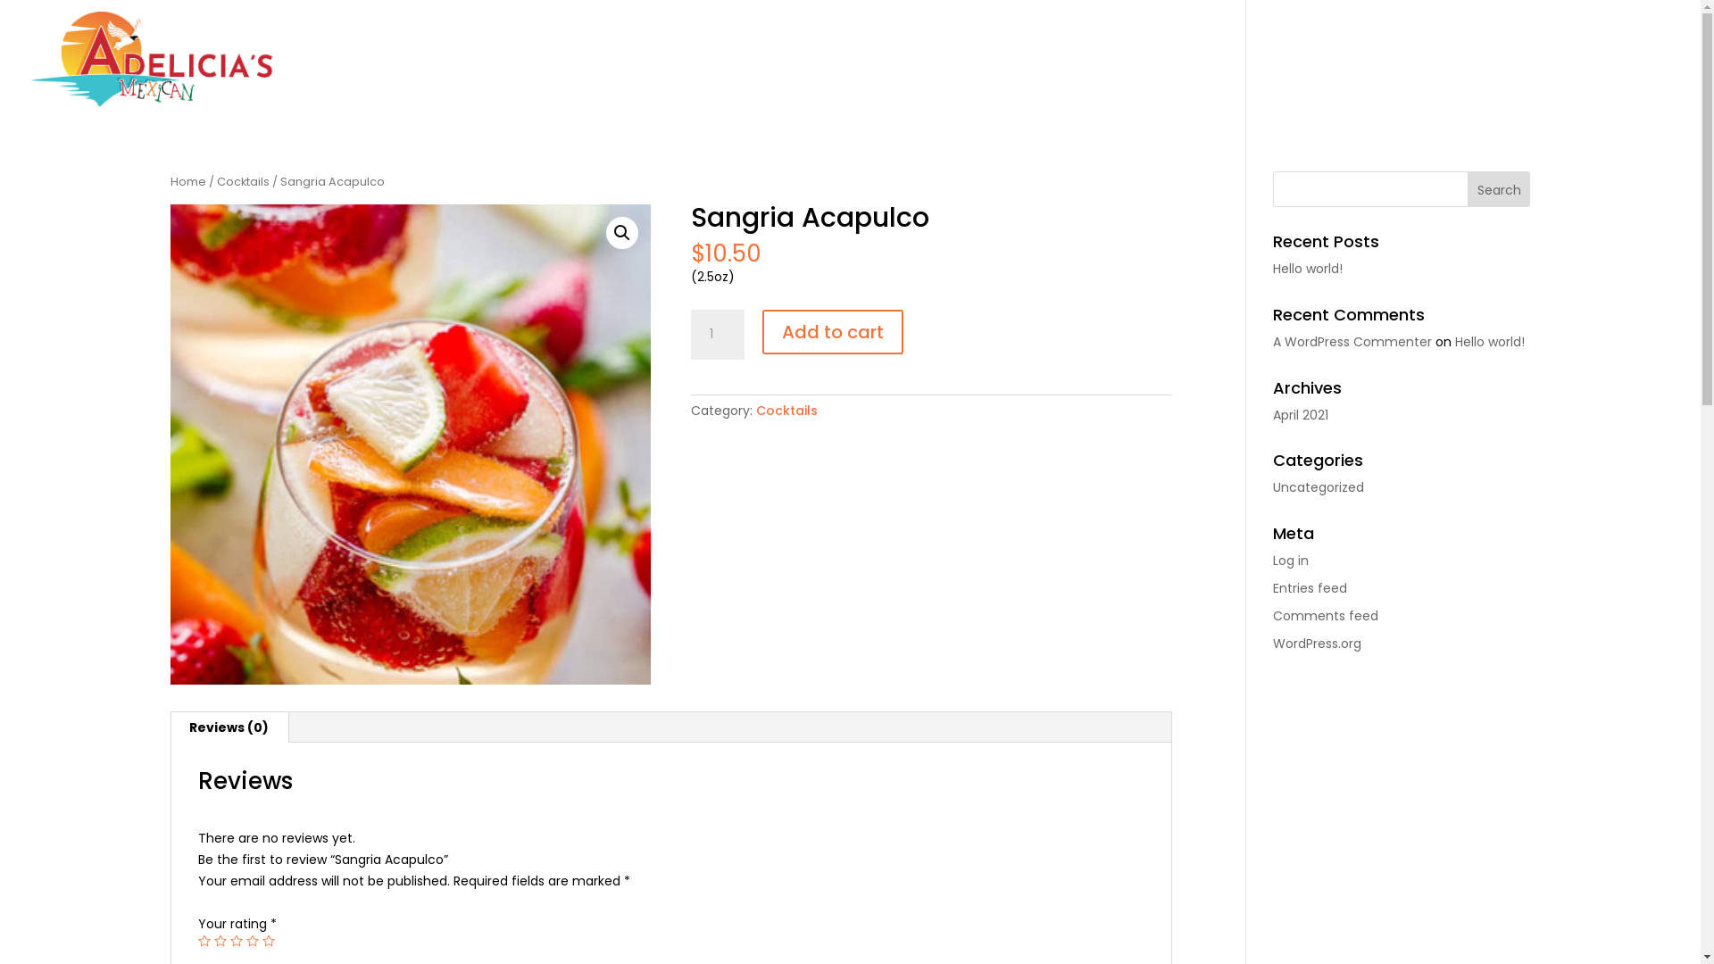  What do you see at coordinates (187, 182) in the screenshot?
I see `Home` at bounding box center [187, 182].